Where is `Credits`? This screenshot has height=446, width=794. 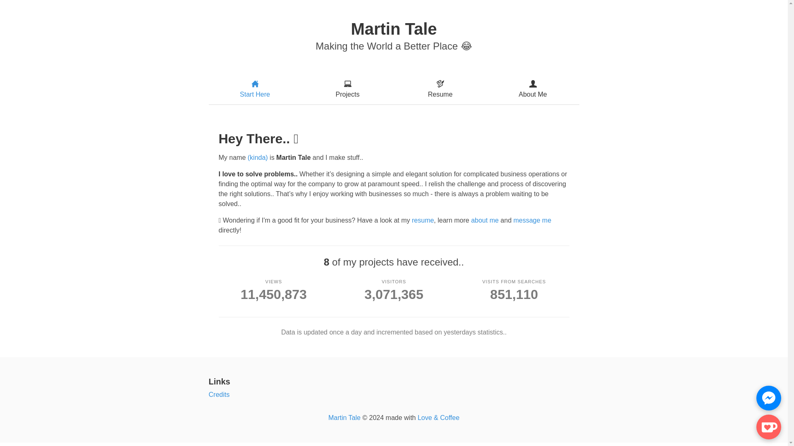 Credits is located at coordinates (218, 395).